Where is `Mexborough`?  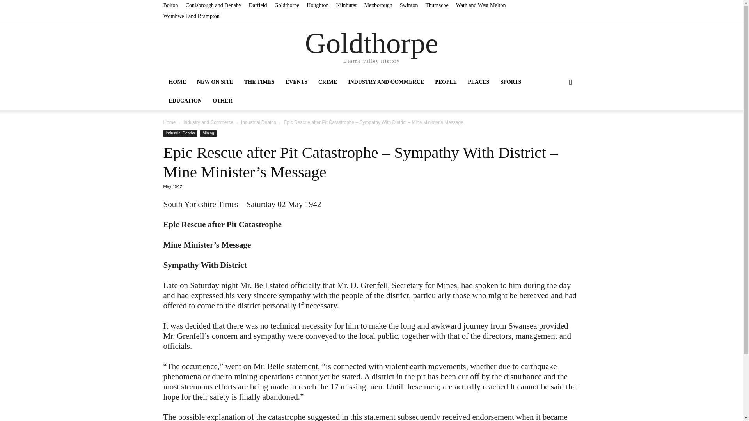
Mexborough is located at coordinates (378, 5).